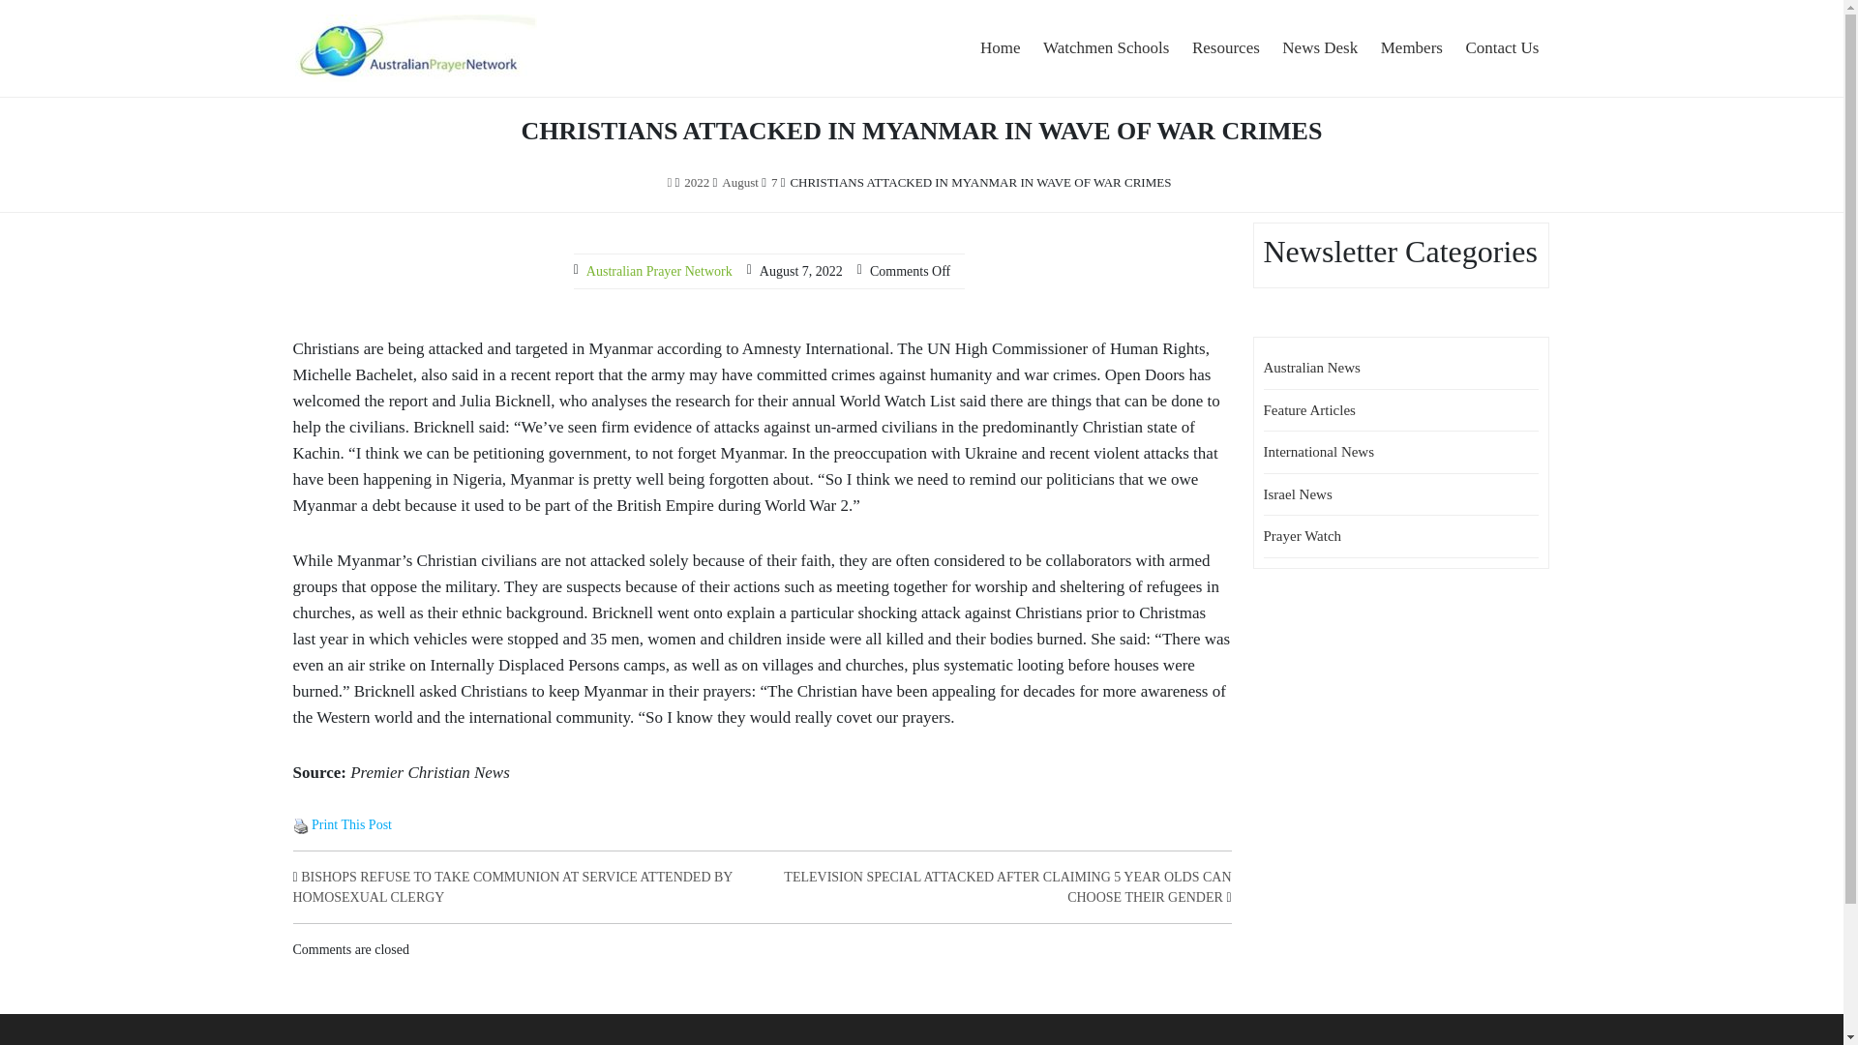 Image resolution: width=1858 pixels, height=1045 pixels. I want to click on Watchmen Schools, so click(1105, 48).